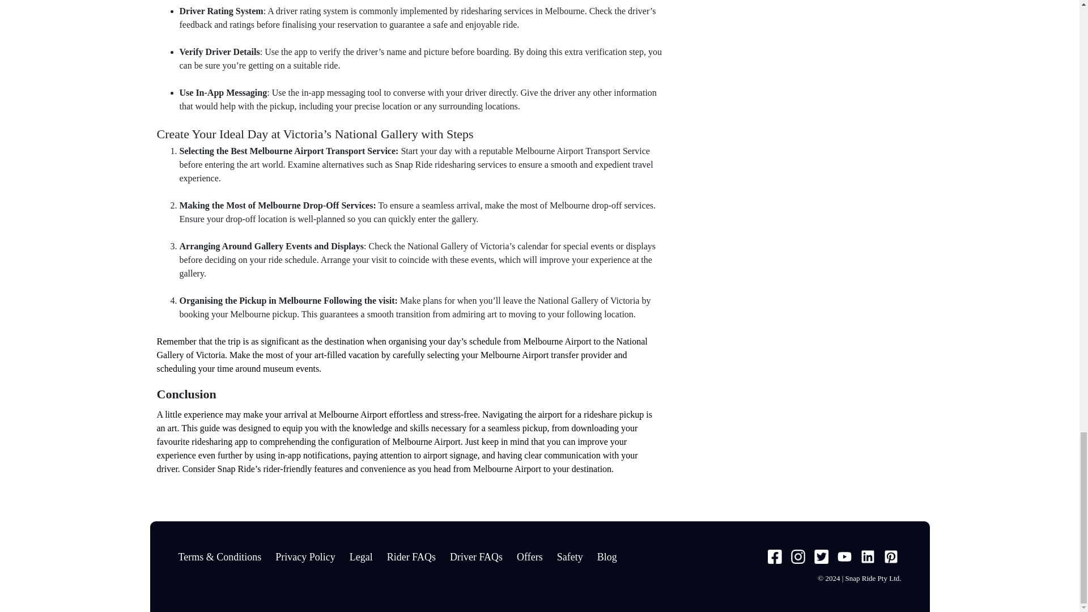 Image resolution: width=1088 pixels, height=612 pixels. I want to click on Legal, so click(361, 556).